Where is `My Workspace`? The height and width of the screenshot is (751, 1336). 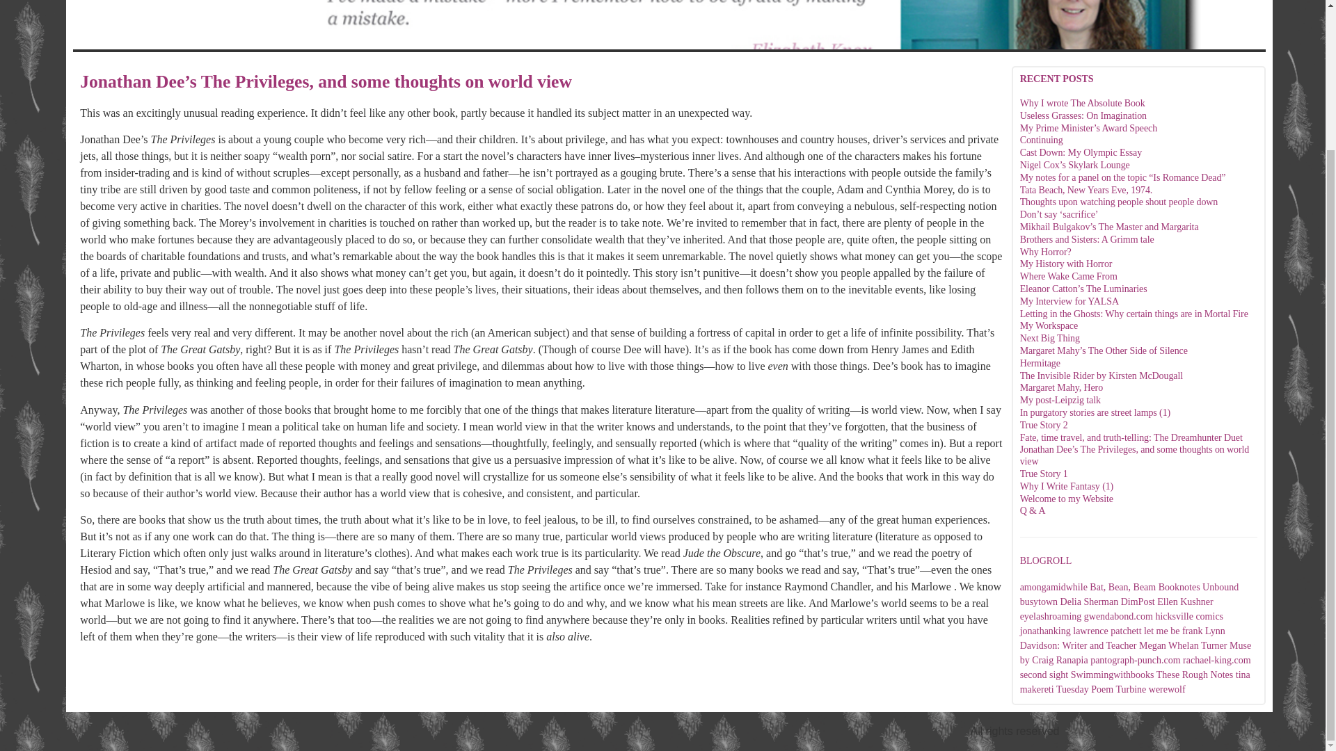 My Workspace is located at coordinates (1049, 325).